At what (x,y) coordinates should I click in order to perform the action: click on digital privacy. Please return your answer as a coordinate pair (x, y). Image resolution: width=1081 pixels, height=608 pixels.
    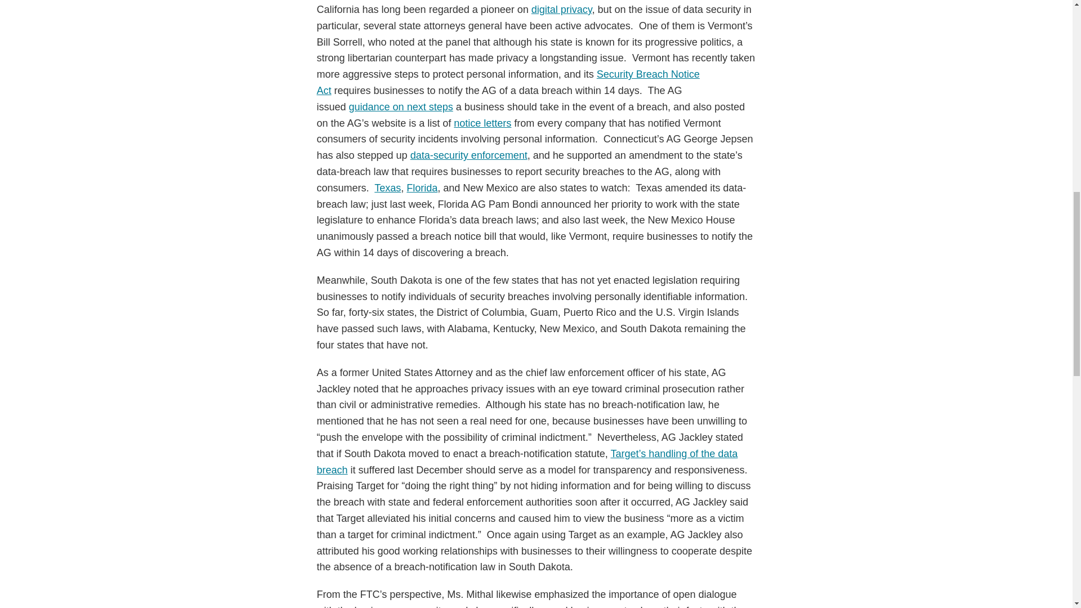
    Looking at the image, I should click on (562, 9).